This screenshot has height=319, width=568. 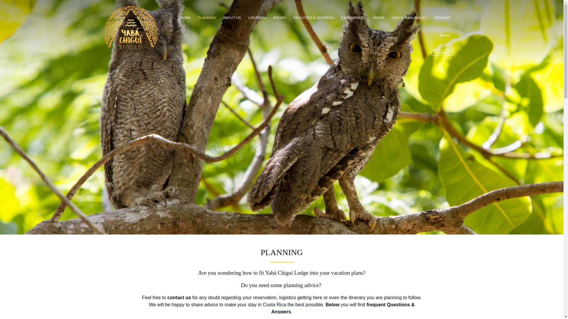 What do you see at coordinates (130, 228) in the screenshot?
I see `Instagram` at bounding box center [130, 228].